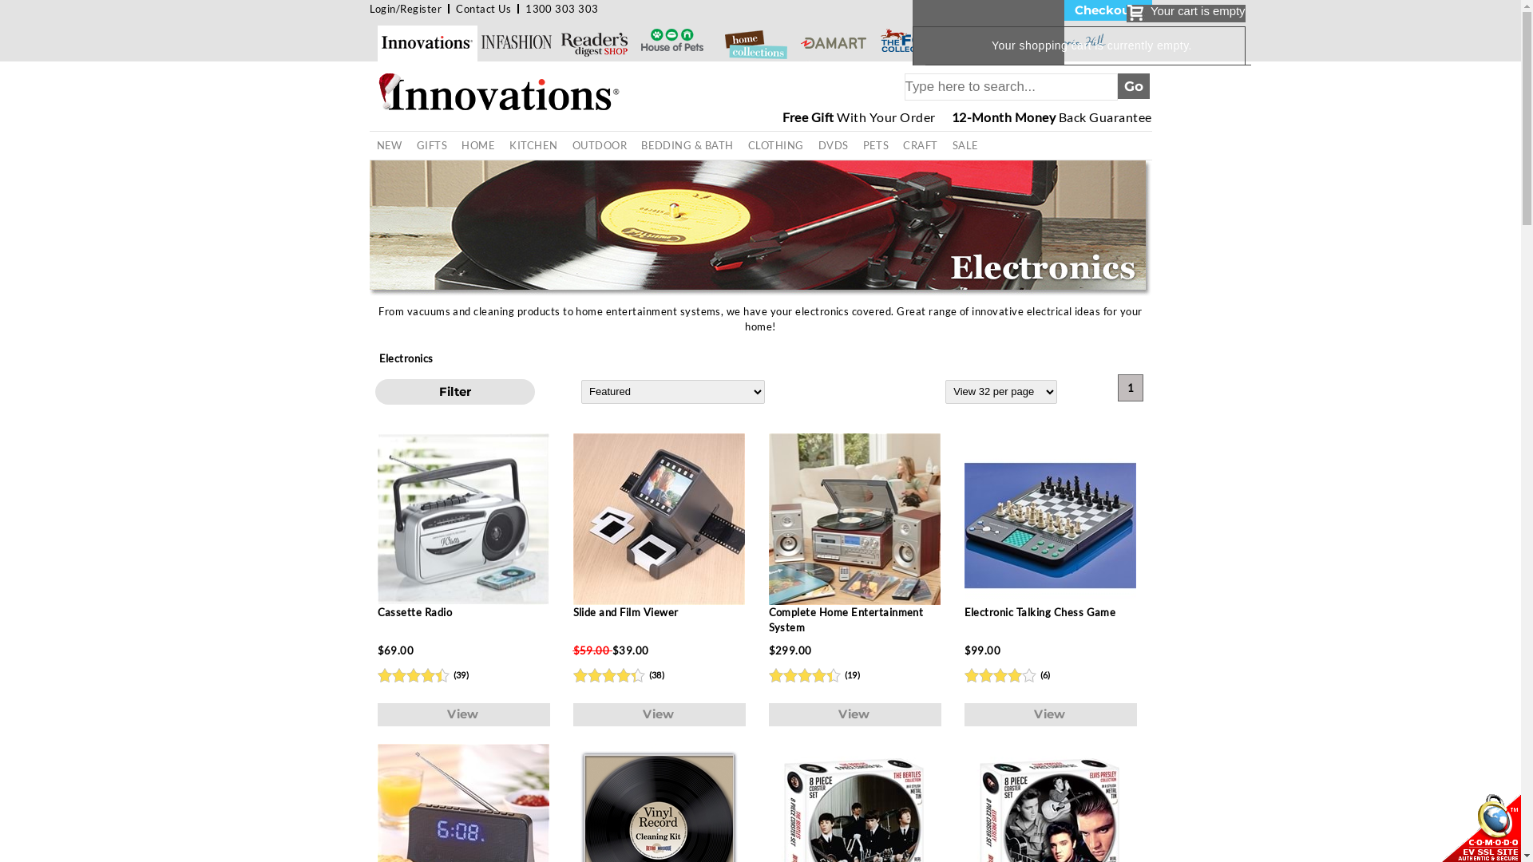 Image resolution: width=1533 pixels, height=862 pixels. What do you see at coordinates (1186, 14) in the screenshot?
I see `Your cart is empty` at bounding box center [1186, 14].